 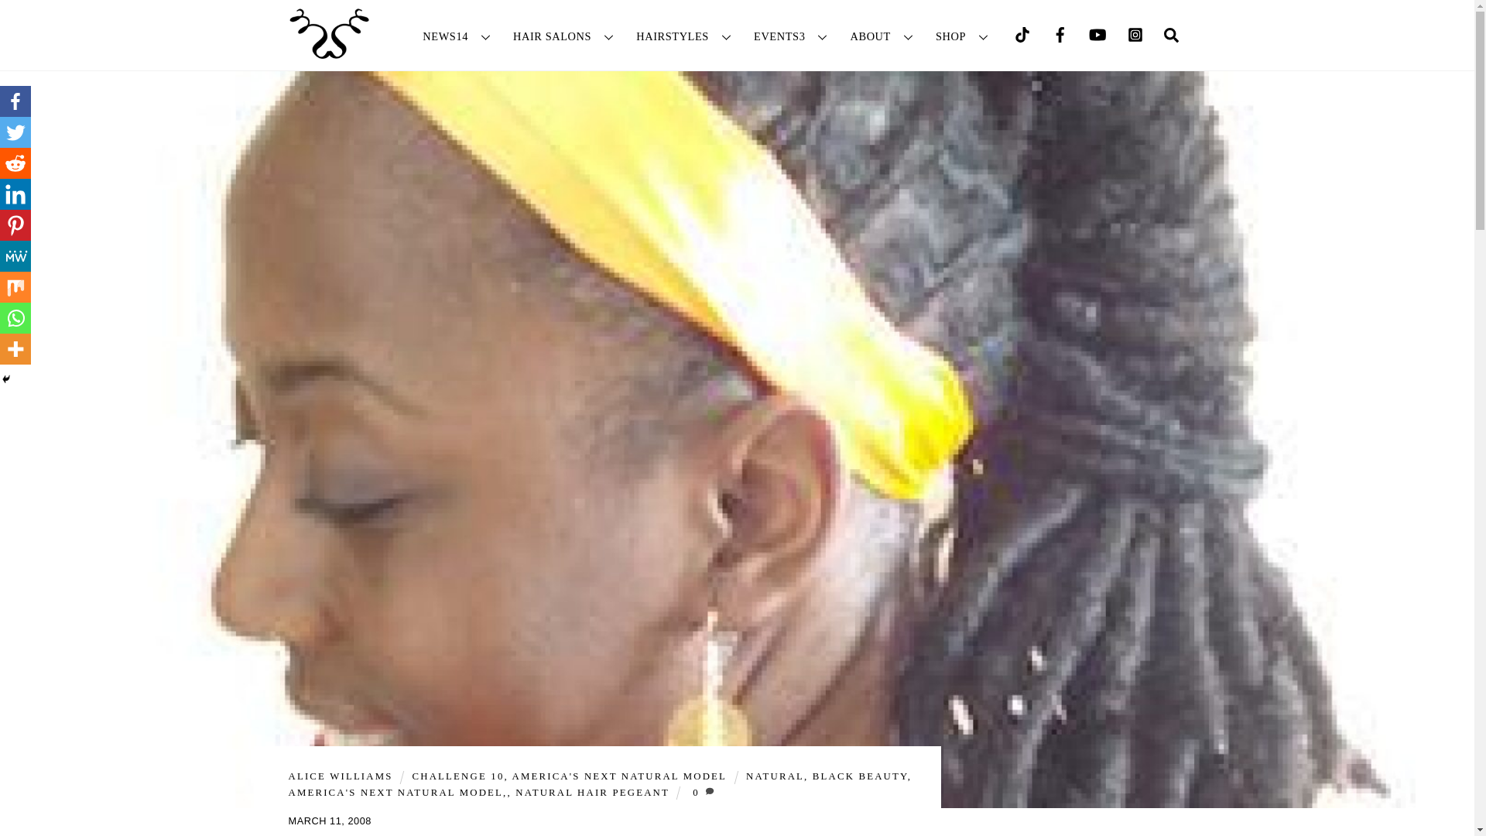 I want to click on BLACK BEAUTY, so click(x=861, y=776).